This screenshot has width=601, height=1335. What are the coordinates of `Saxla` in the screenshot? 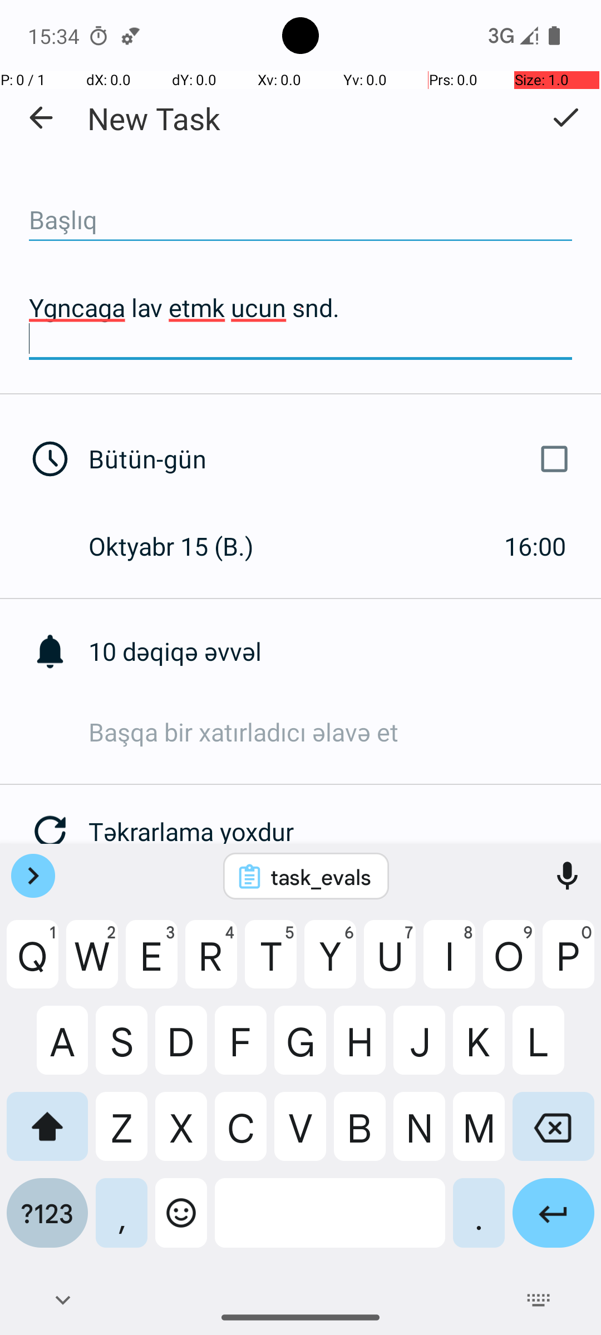 It's located at (565, 117).